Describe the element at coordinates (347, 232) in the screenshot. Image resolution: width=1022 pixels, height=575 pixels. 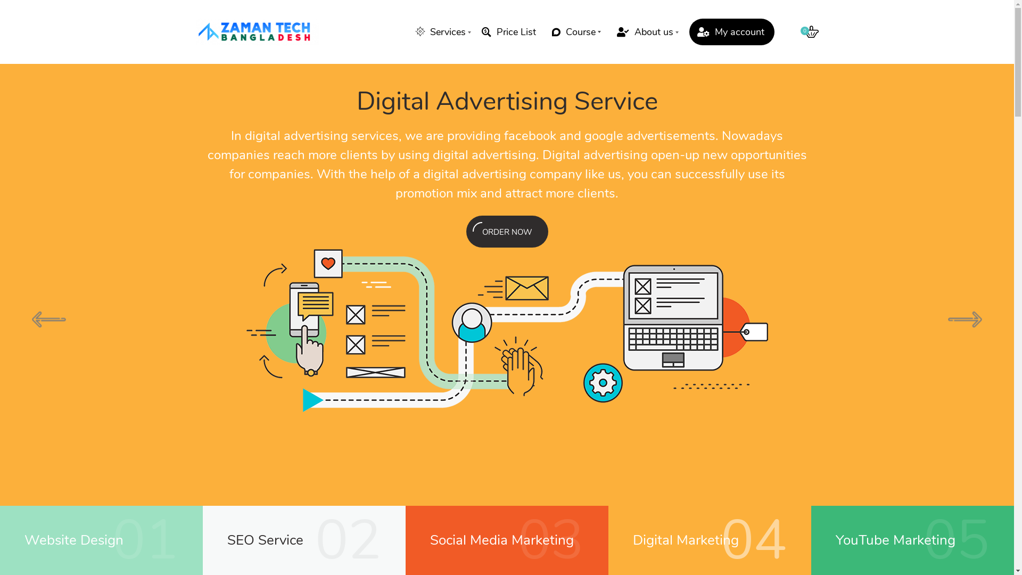
I see `LEARN MORE` at that location.